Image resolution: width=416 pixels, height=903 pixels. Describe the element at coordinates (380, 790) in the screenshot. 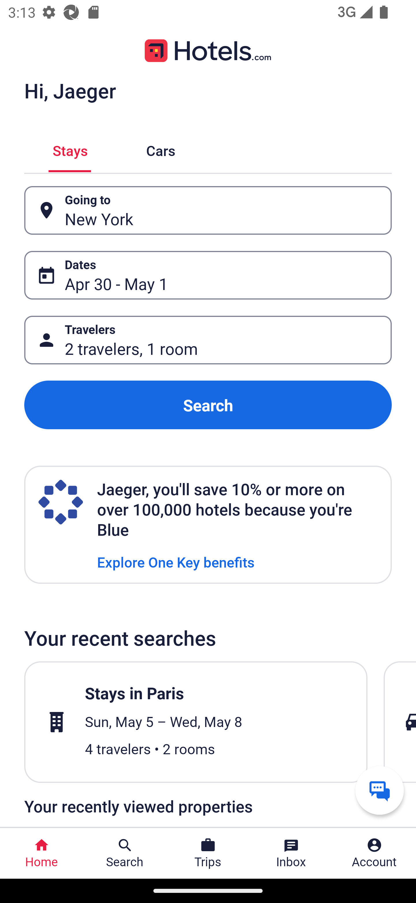

I see `Get help from a virtual agent` at that location.